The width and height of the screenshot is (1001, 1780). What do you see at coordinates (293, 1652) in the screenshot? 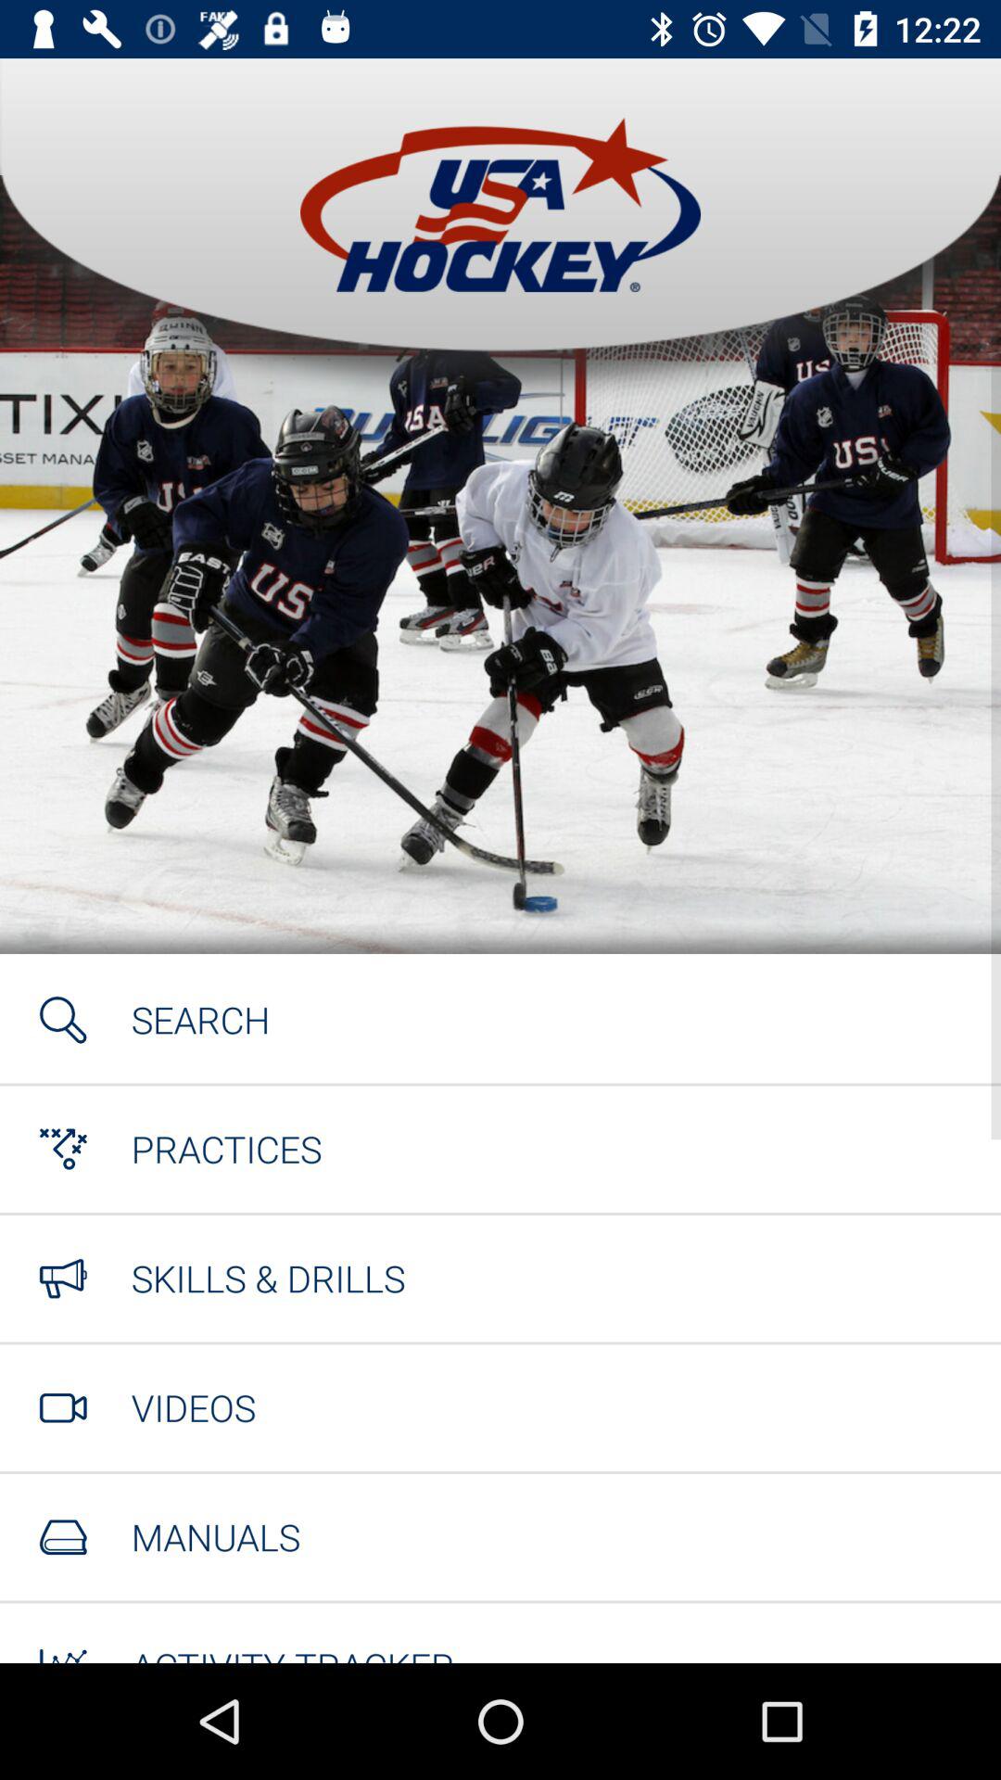
I see `scroll until the activity tracker` at bounding box center [293, 1652].